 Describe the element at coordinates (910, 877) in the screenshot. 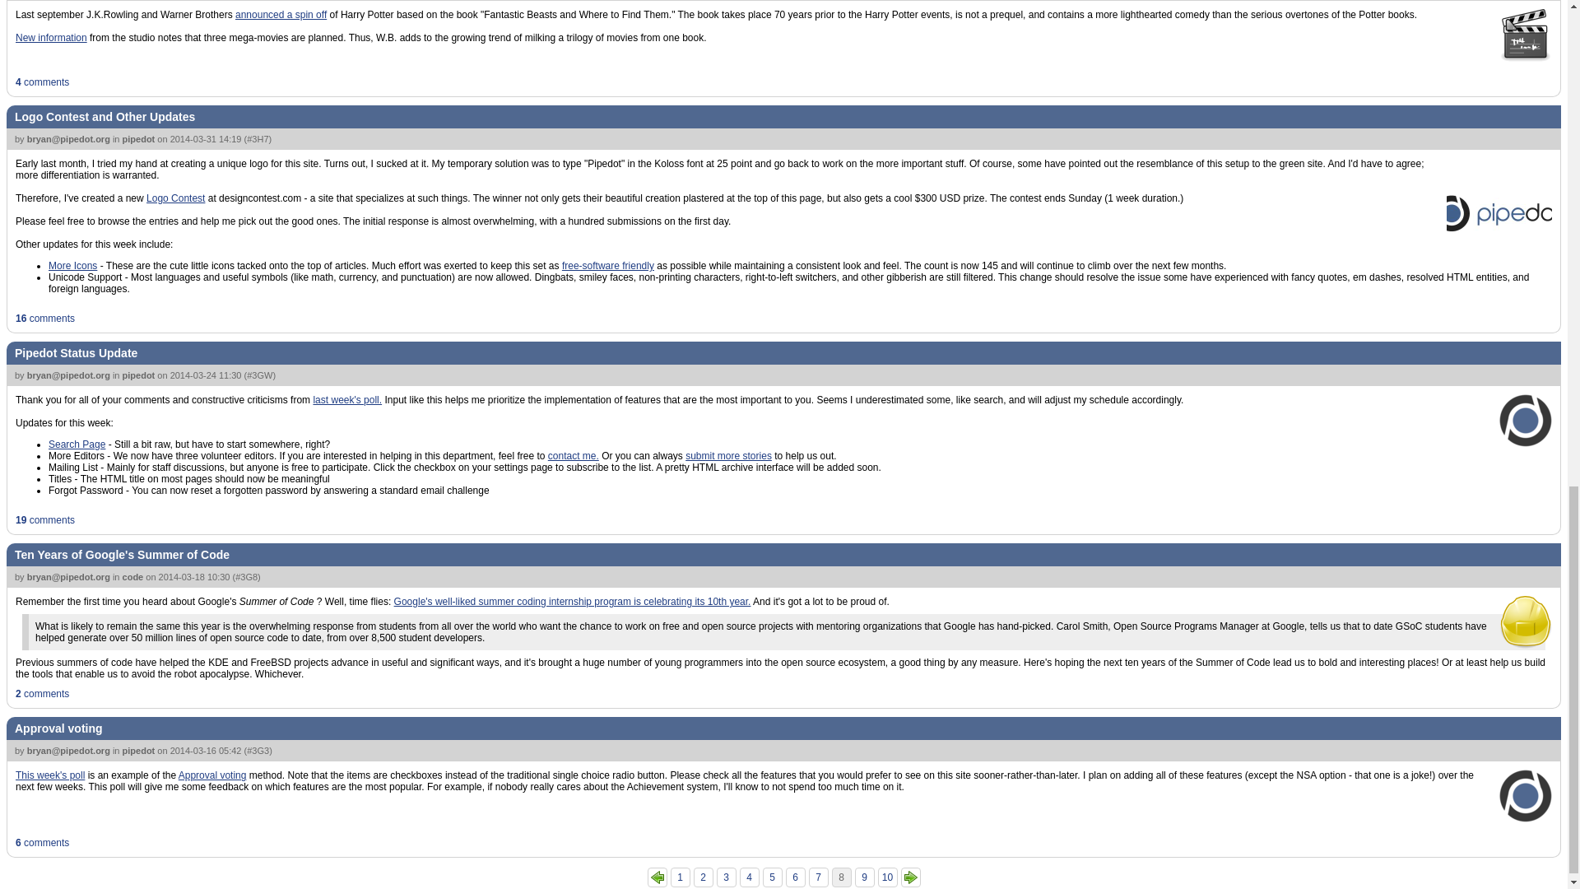

I see `Next` at that location.